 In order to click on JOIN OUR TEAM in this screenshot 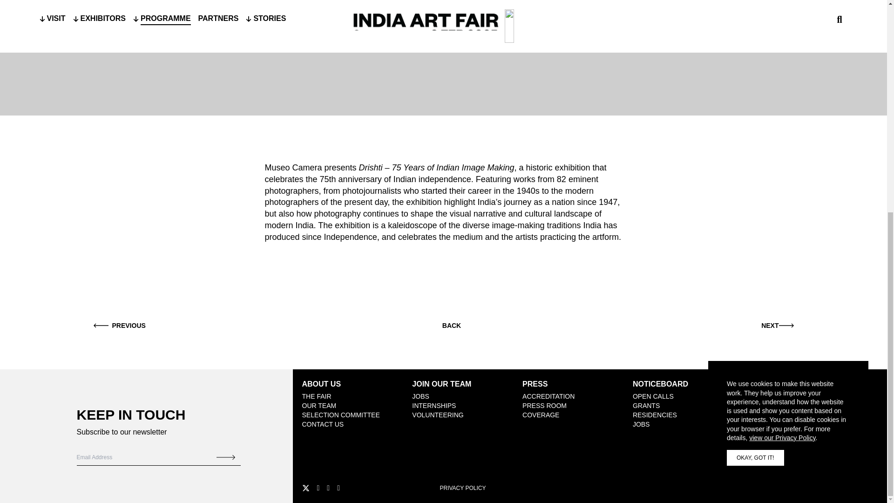, I will do `click(441, 384)`.